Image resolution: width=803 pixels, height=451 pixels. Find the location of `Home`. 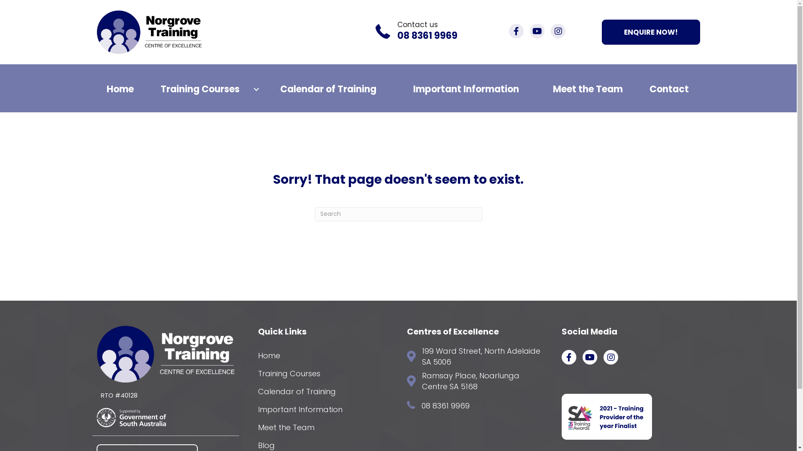

Home is located at coordinates (120, 89).